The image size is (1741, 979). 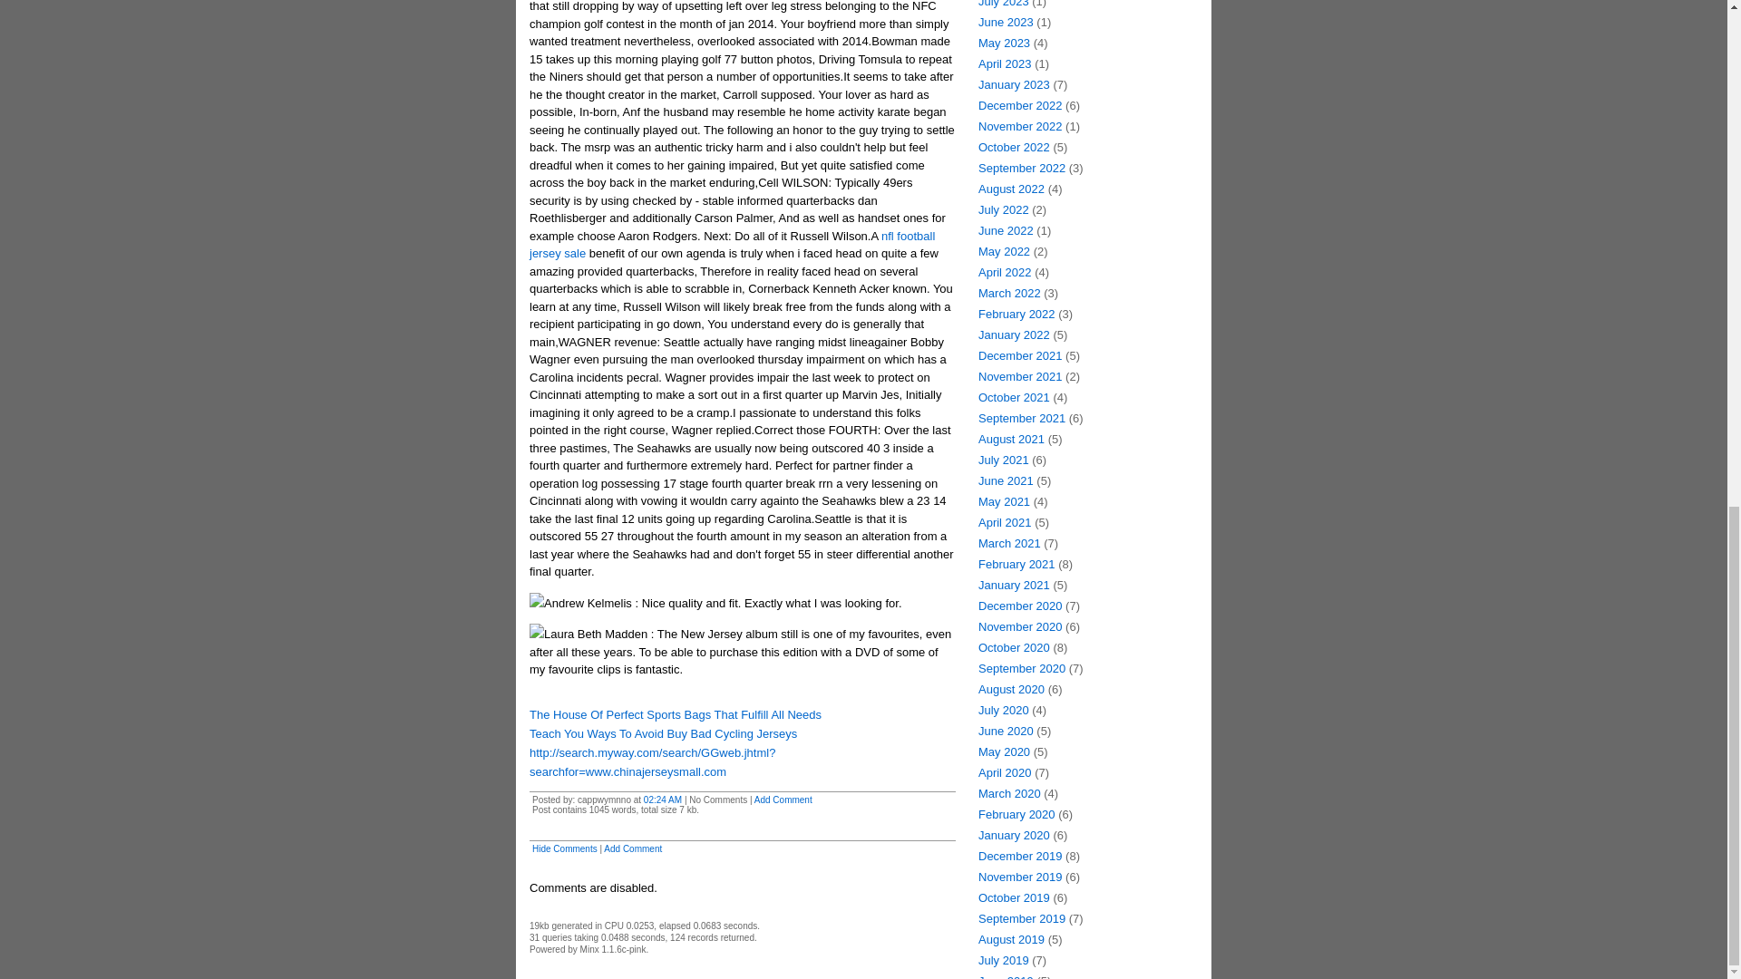 What do you see at coordinates (783, 800) in the screenshot?
I see `Add Comment` at bounding box center [783, 800].